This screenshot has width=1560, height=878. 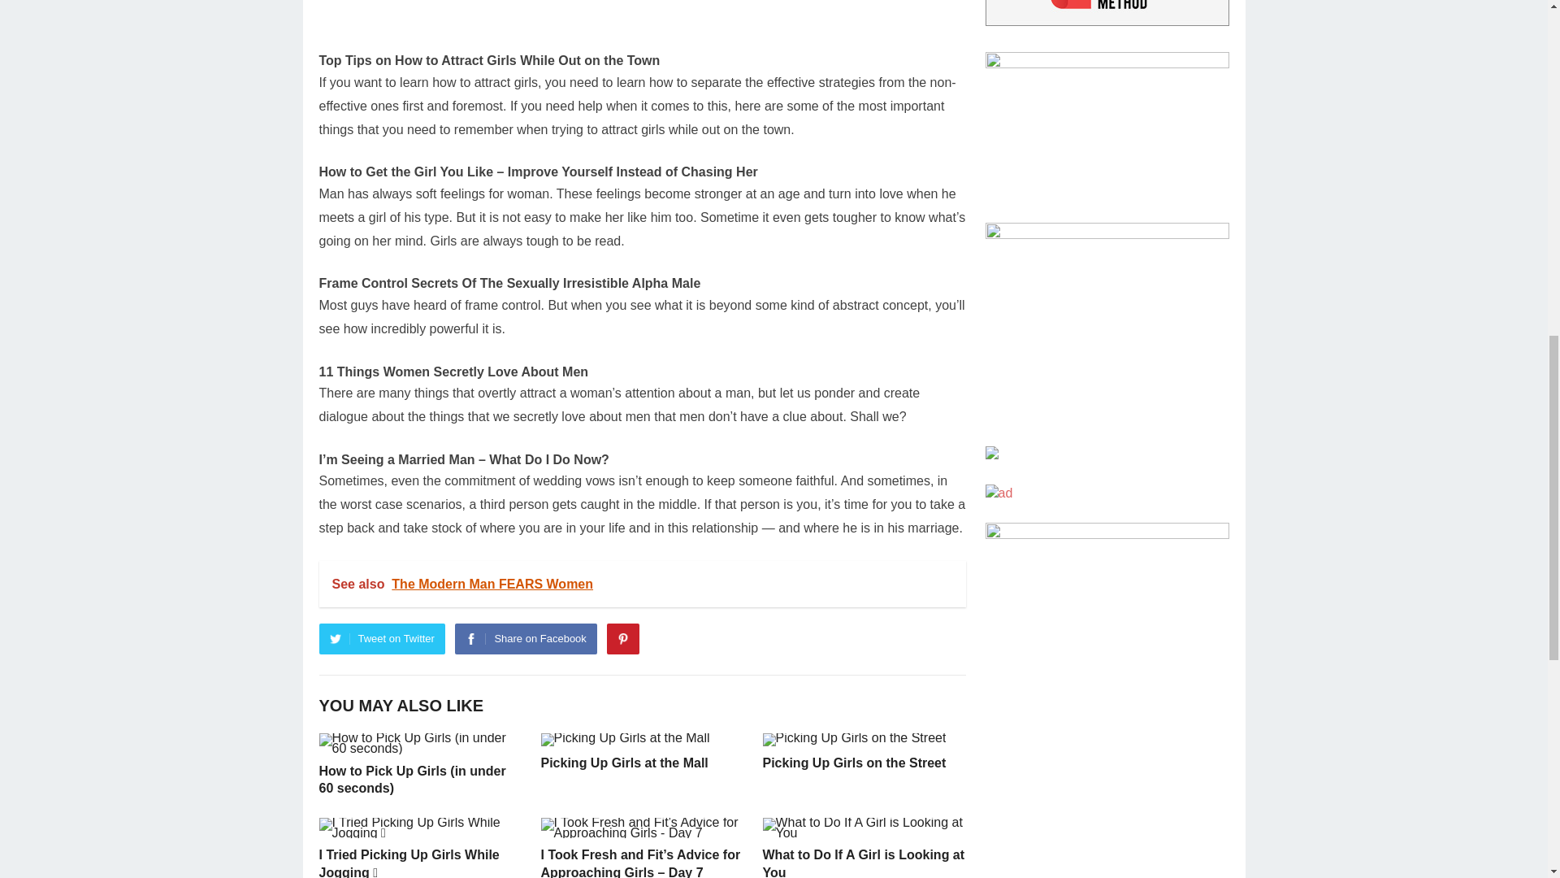 What do you see at coordinates (626, 740) in the screenshot?
I see `Picking Up Girls at the Mall 4` at bounding box center [626, 740].